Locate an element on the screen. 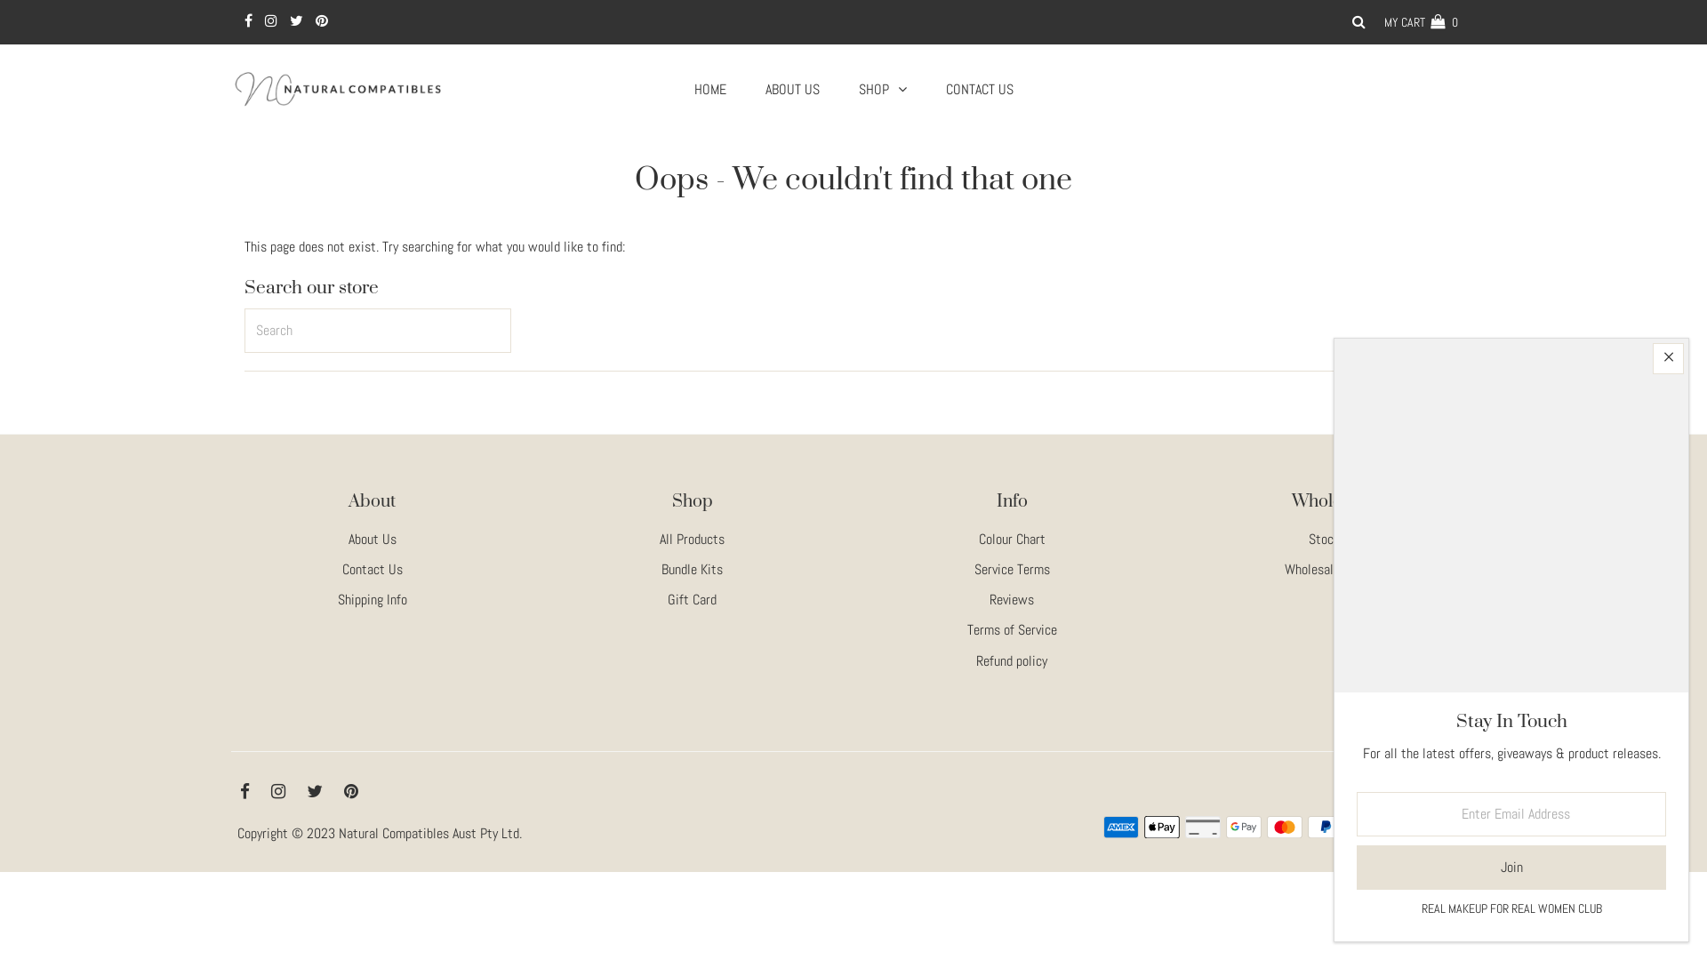 The image size is (1707, 960). Bundle Kits is located at coordinates (692, 569).